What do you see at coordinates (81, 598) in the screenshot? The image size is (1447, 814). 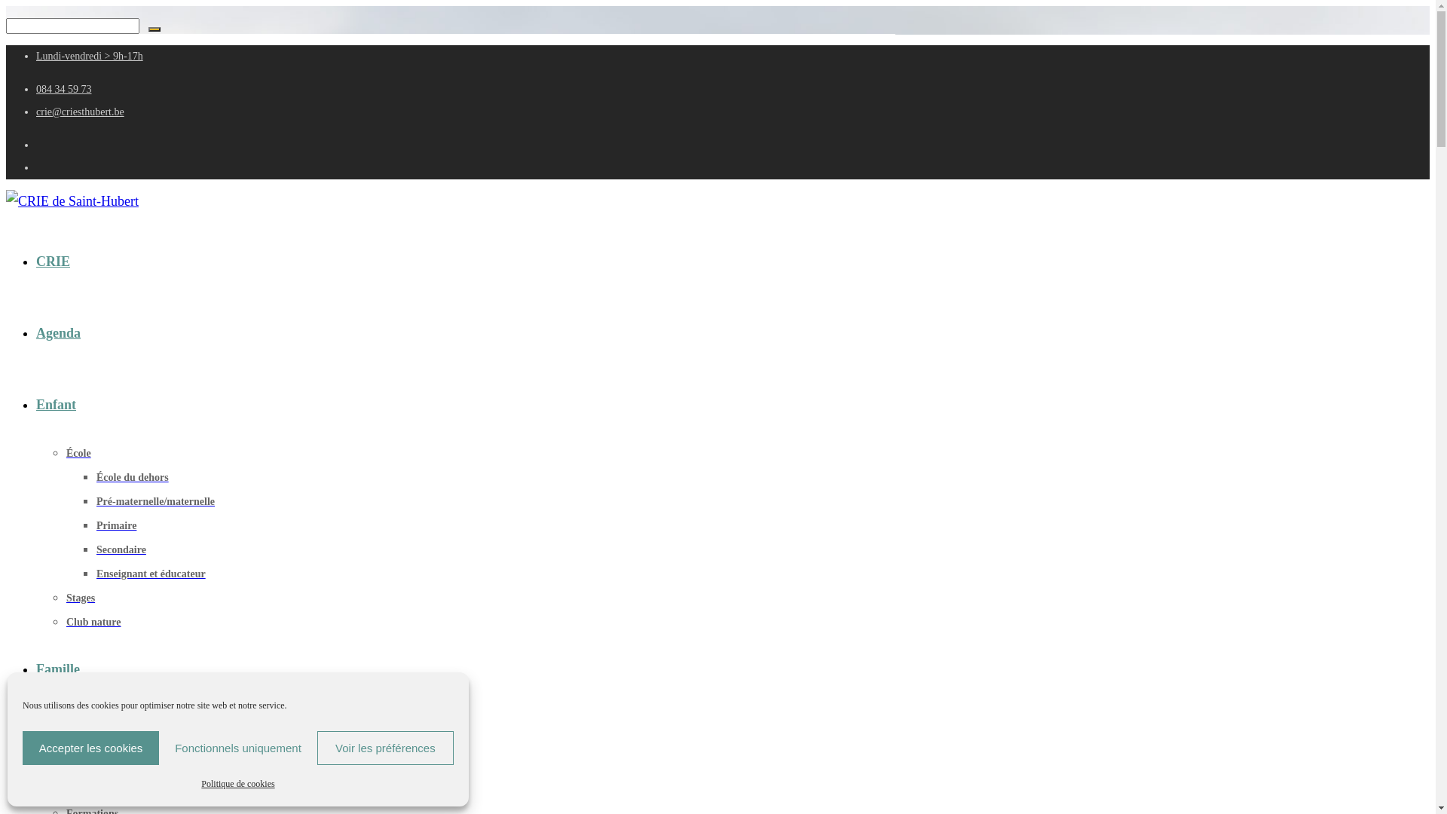 I see `Stages` at bounding box center [81, 598].